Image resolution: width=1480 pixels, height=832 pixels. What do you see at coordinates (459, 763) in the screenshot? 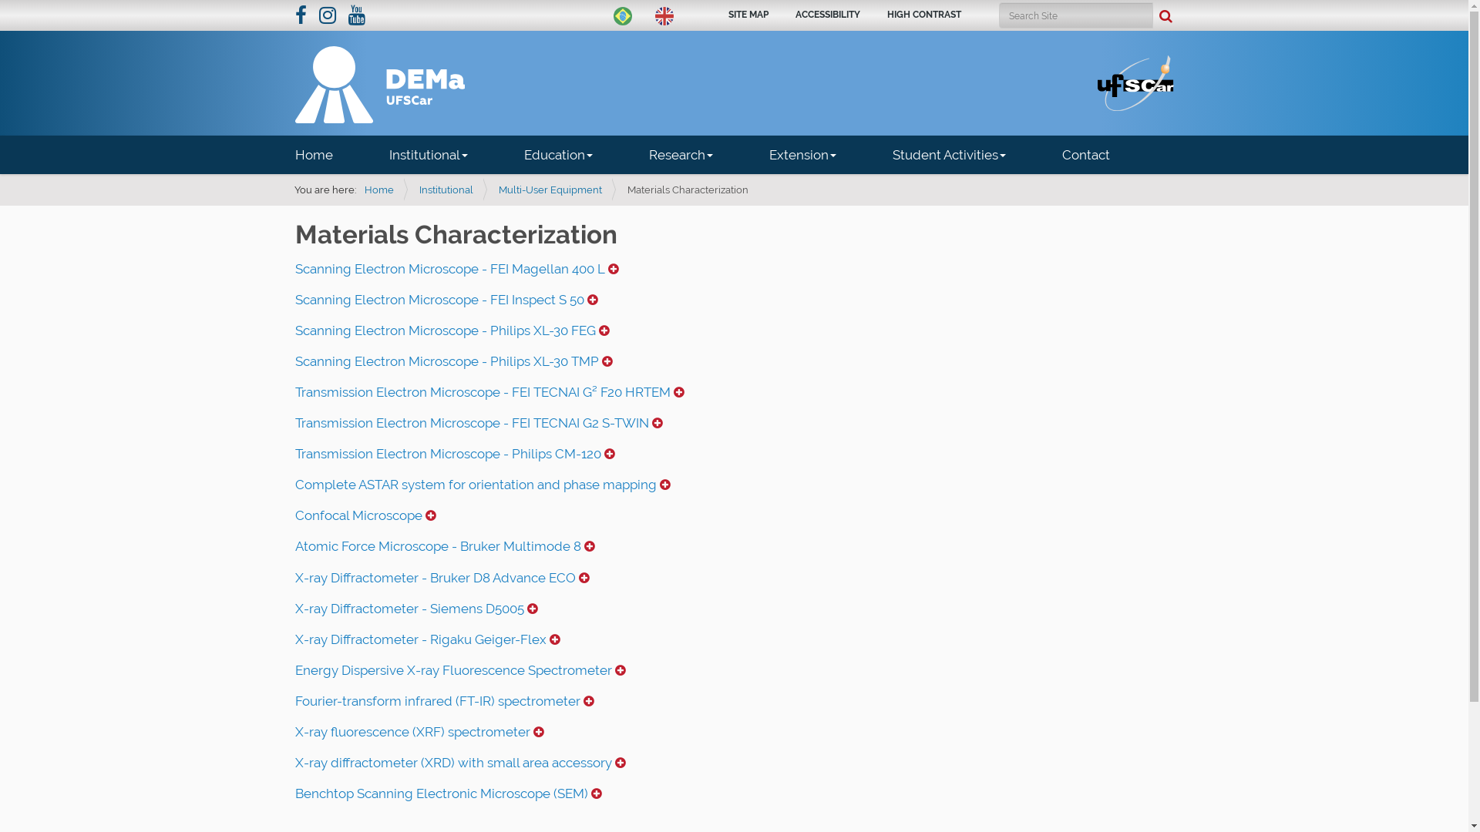
I see `X-ray diffractometer (XRD) with small area accessory` at bounding box center [459, 763].